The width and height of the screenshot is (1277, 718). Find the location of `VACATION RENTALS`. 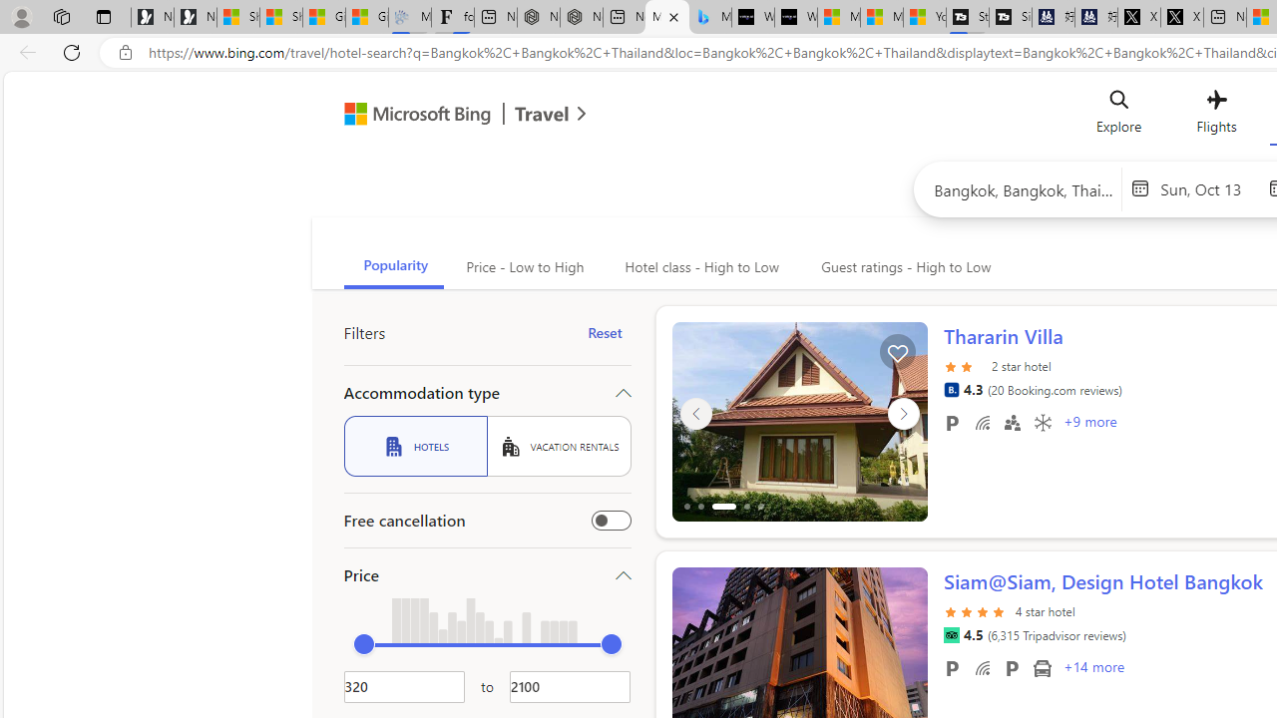

VACATION RENTALS is located at coordinates (559, 446).